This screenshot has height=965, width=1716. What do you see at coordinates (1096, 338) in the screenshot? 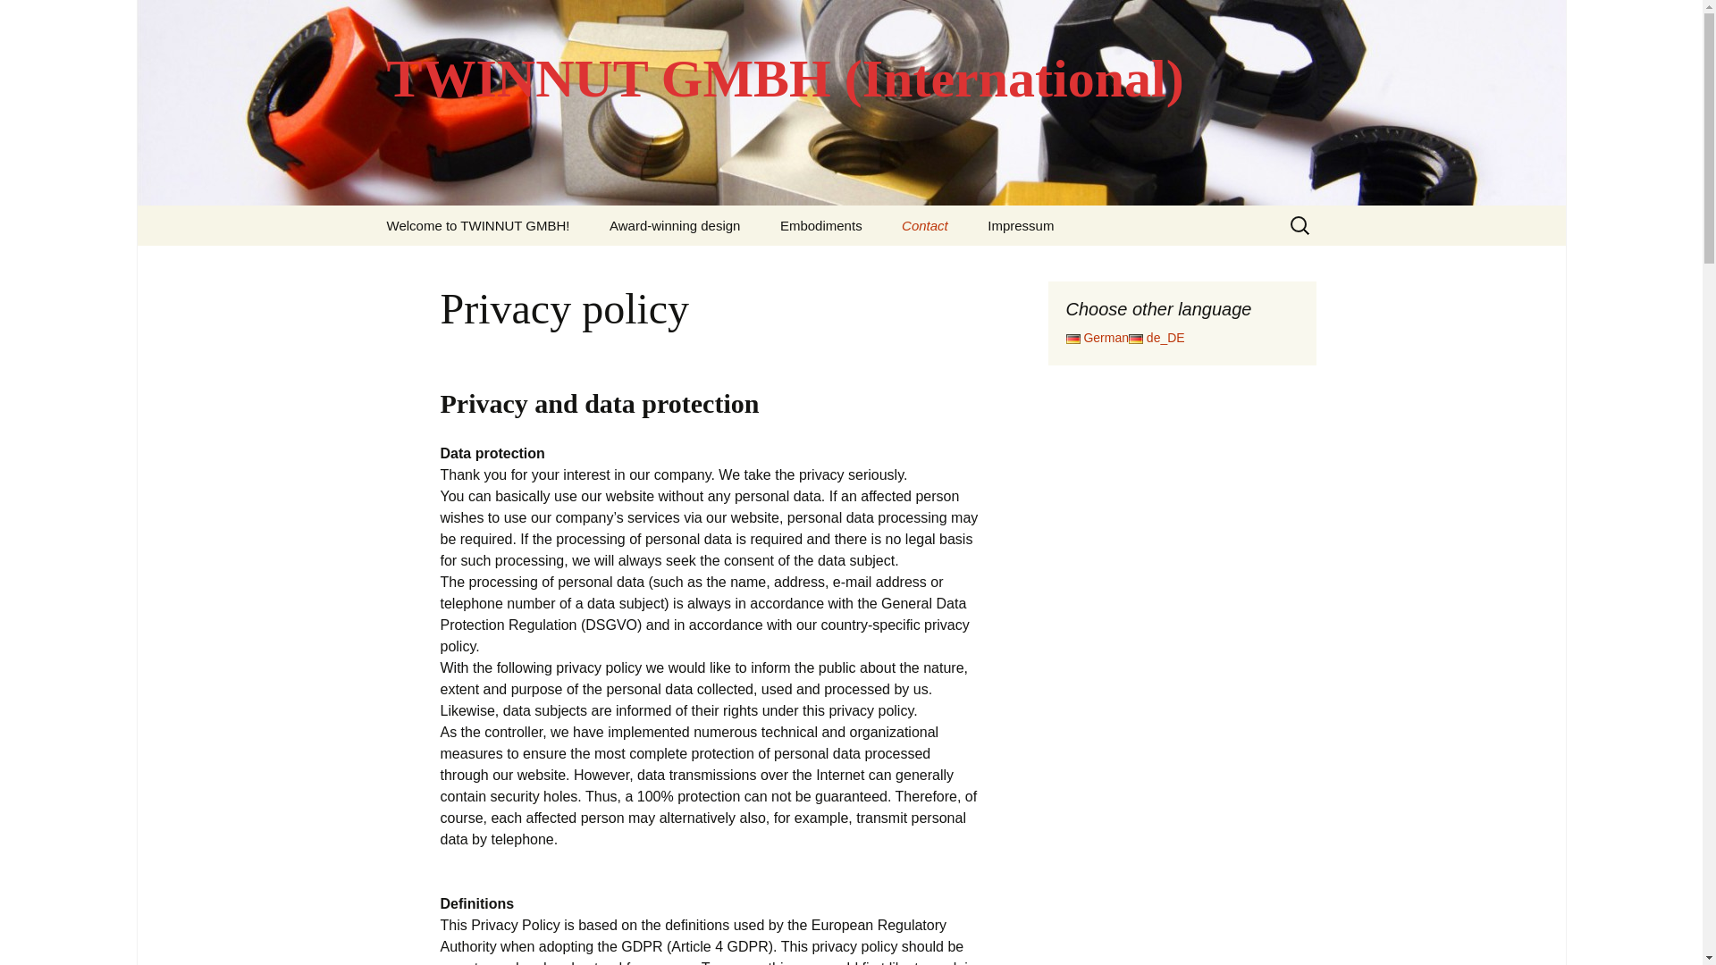
I see `German` at bounding box center [1096, 338].